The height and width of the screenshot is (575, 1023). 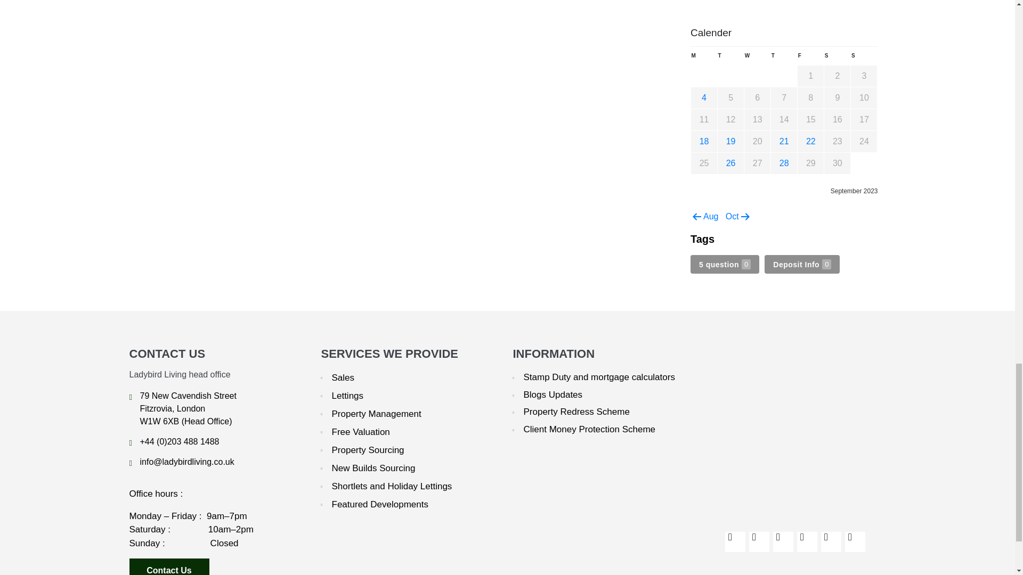 What do you see at coordinates (838, 59) in the screenshot?
I see `Saturday` at bounding box center [838, 59].